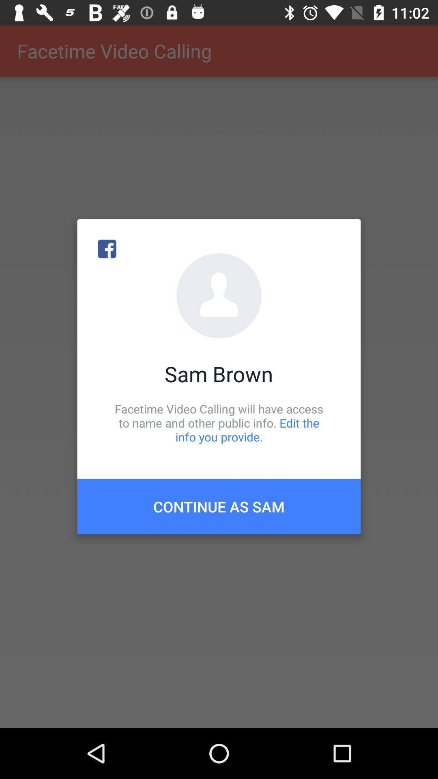 The image size is (438, 779). What do you see at coordinates (219, 423) in the screenshot?
I see `choose the facetime video calling` at bounding box center [219, 423].